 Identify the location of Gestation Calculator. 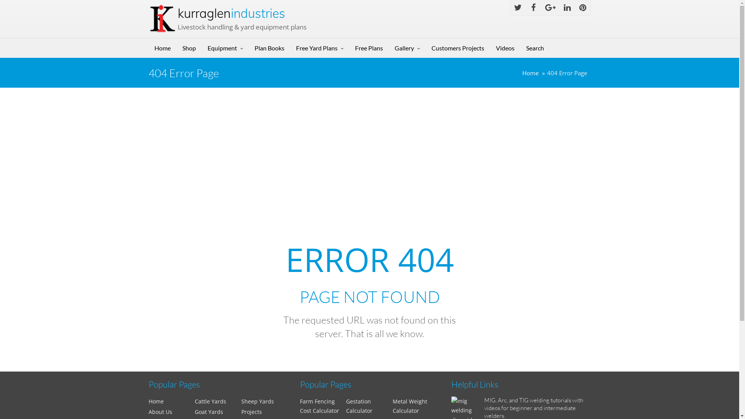
(359, 406).